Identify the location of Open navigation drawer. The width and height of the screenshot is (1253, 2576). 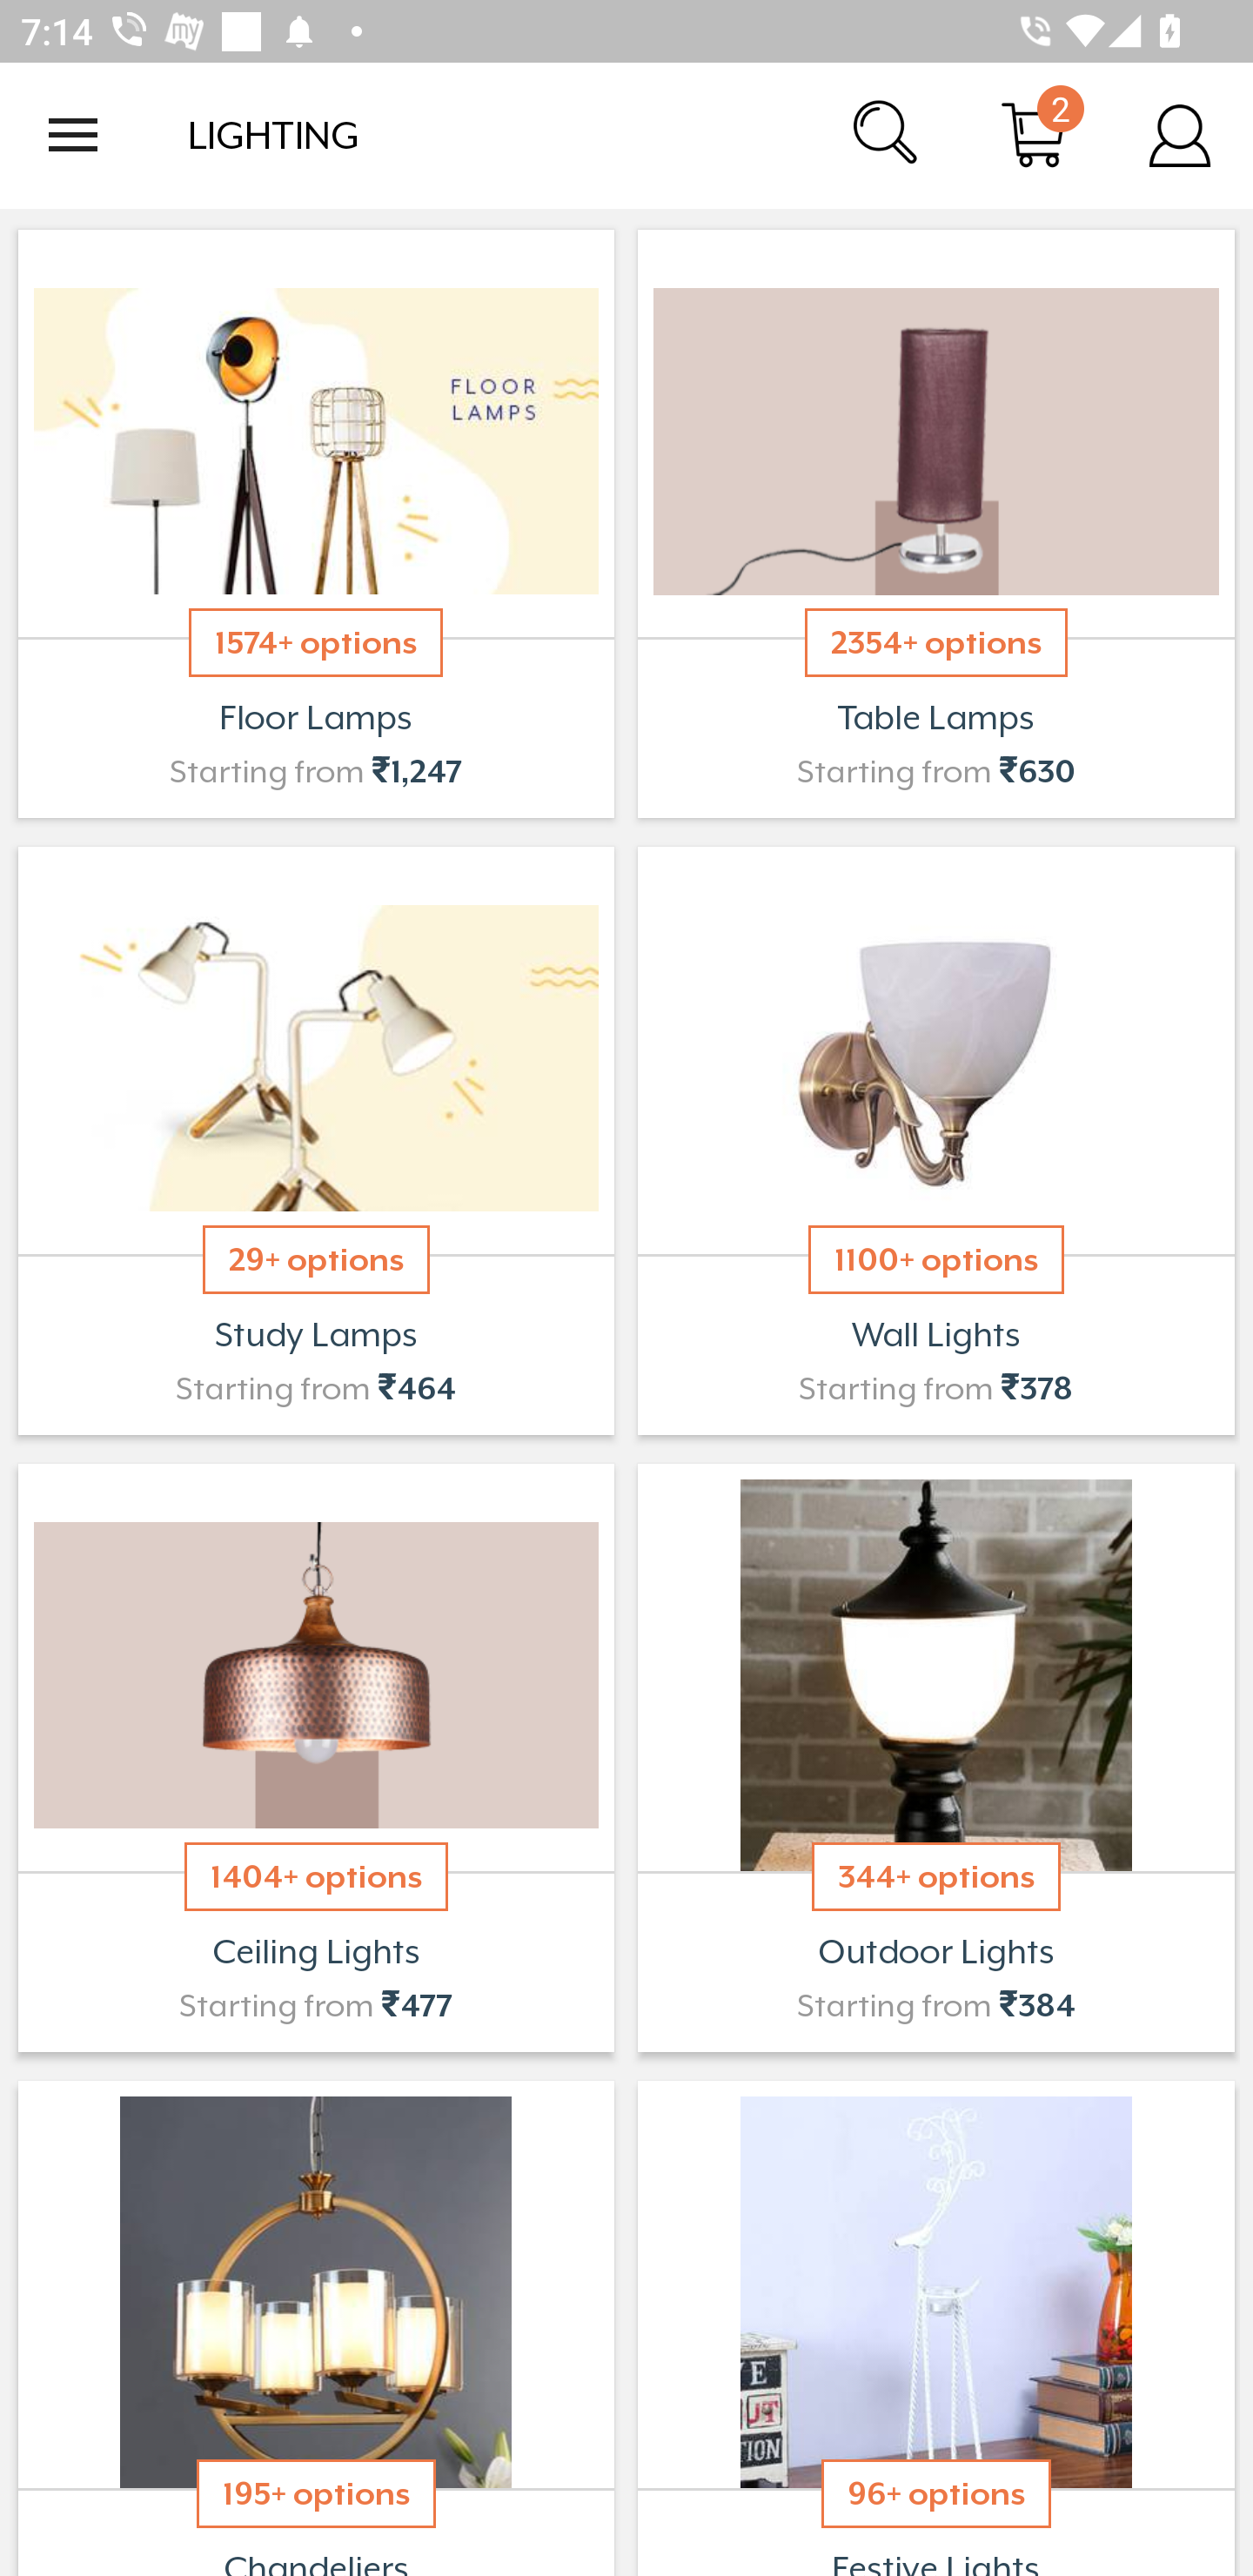
(73, 135).